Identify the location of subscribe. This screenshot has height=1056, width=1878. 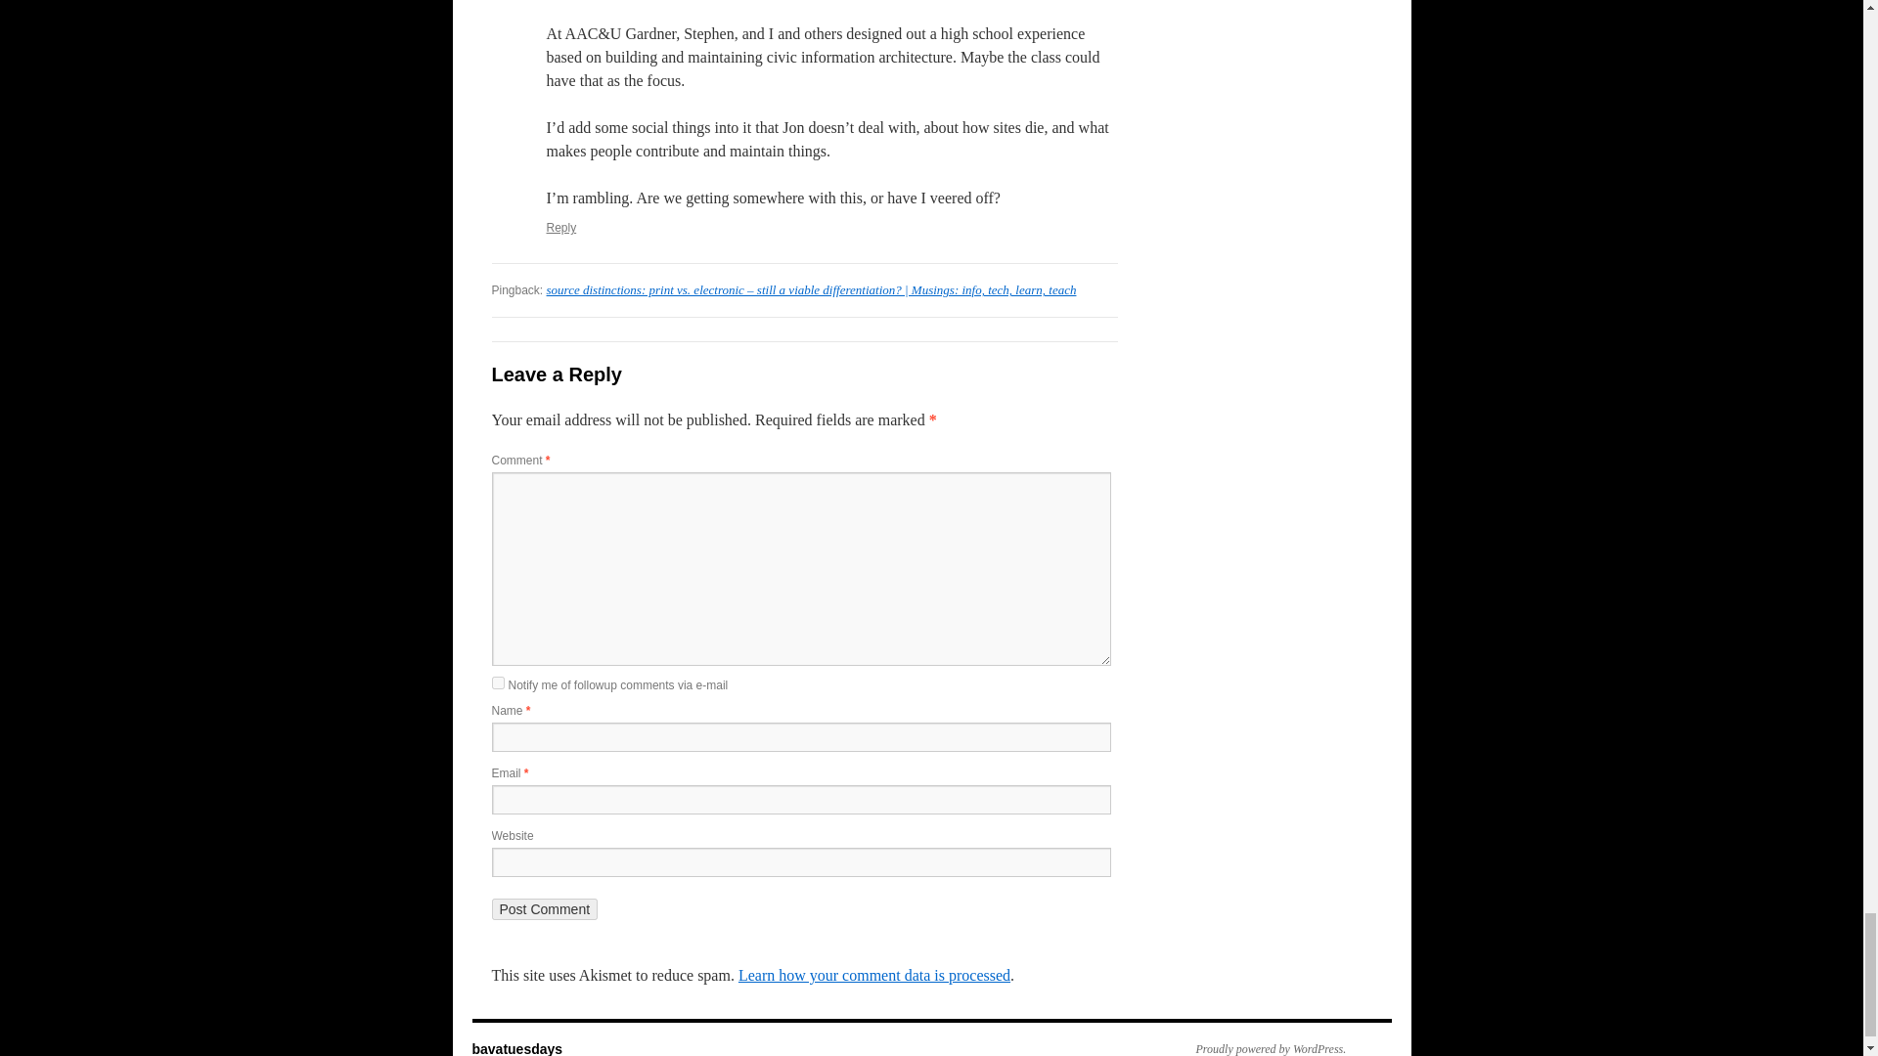
(497, 682).